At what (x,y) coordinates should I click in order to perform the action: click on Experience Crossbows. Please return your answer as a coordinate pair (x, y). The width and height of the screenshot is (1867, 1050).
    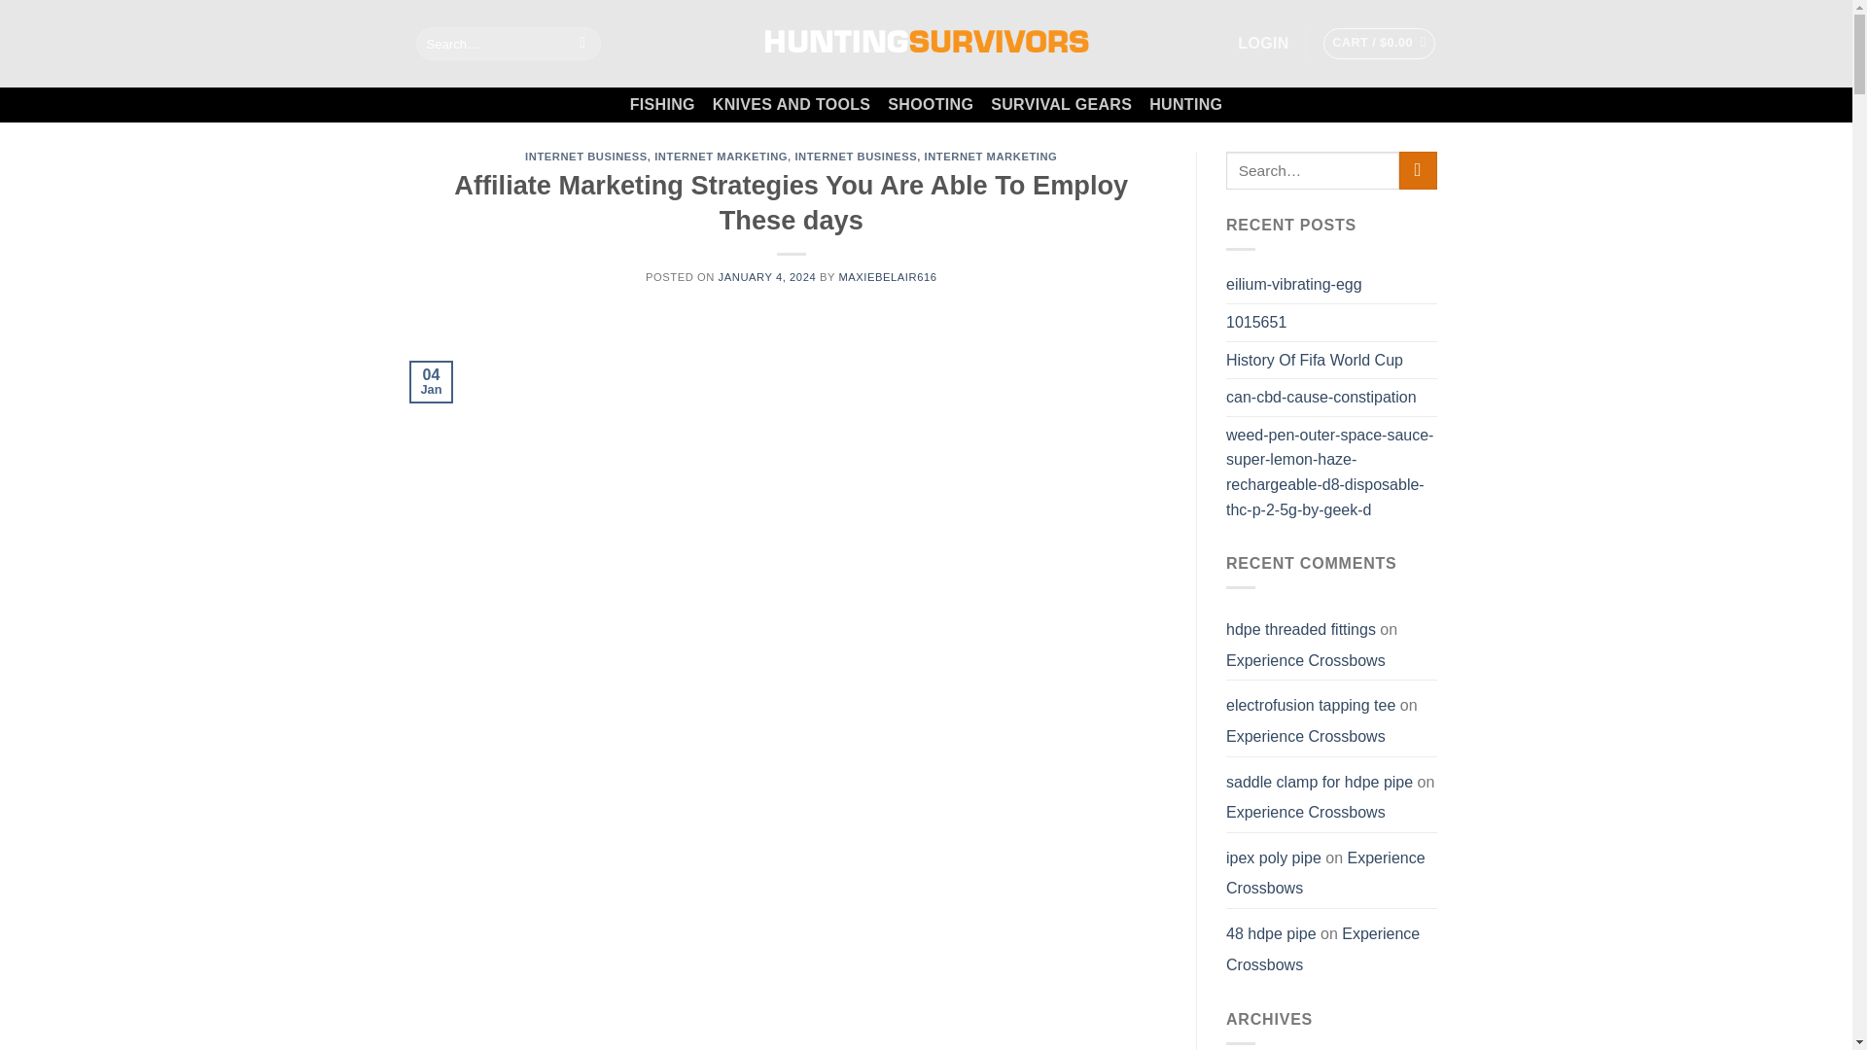
    Looking at the image, I should click on (1305, 661).